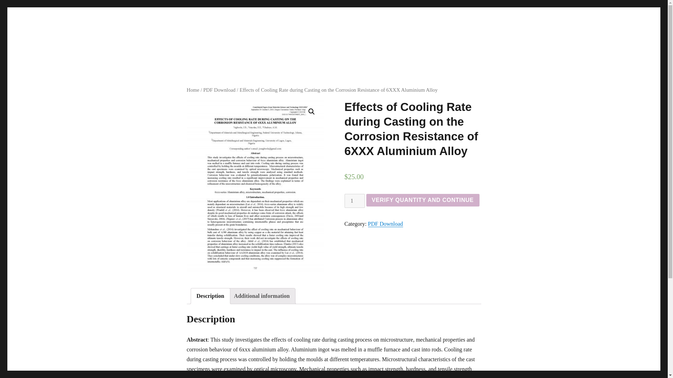  Describe the element at coordinates (354, 201) in the screenshot. I see `Qty` at that location.